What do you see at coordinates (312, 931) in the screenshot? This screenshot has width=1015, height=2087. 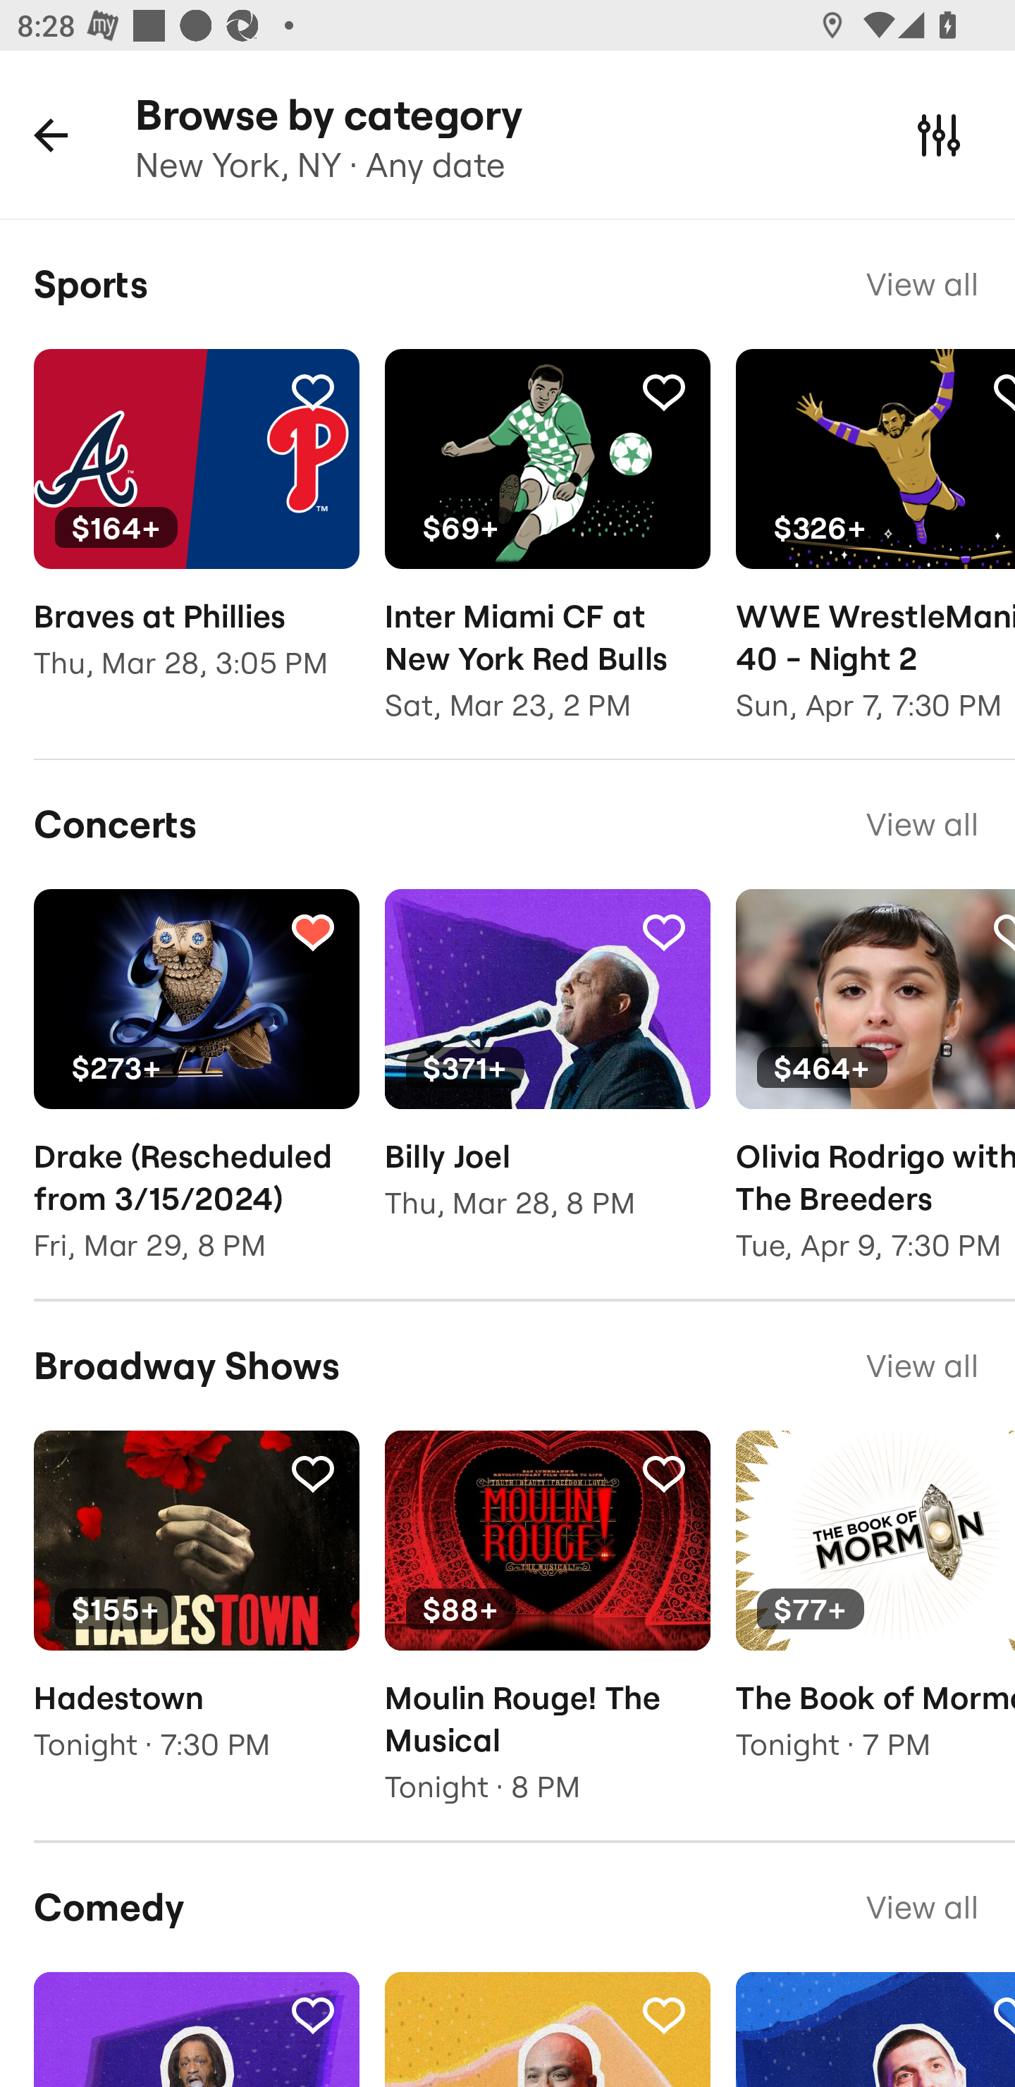 I see `Tracking` at bounding box center [312, 931].